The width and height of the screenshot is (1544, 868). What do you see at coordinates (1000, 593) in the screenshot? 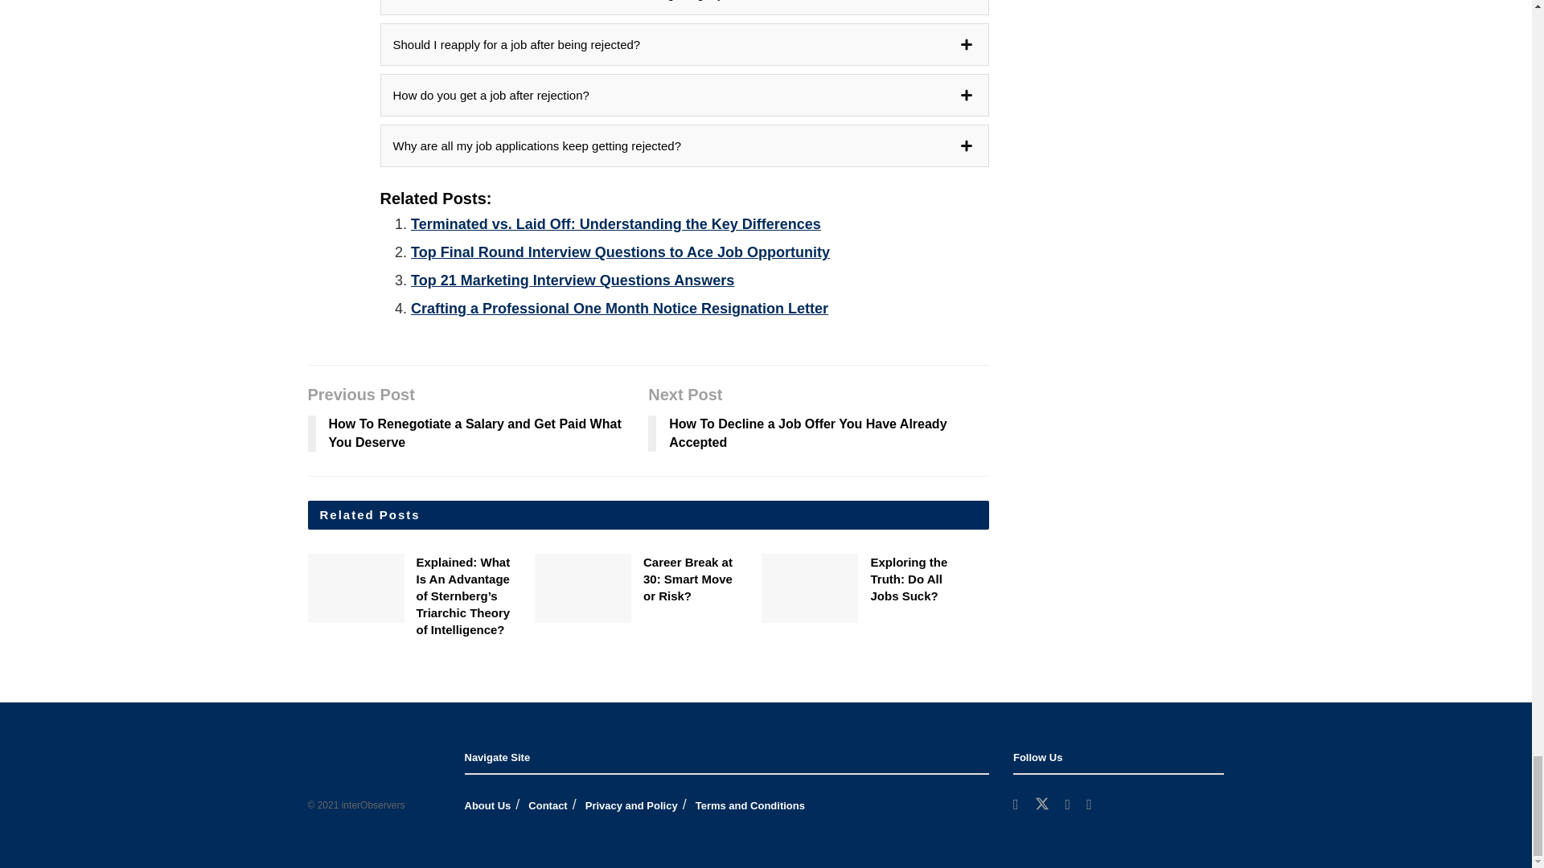
I see `Next` at bounding box center [1000, 593].